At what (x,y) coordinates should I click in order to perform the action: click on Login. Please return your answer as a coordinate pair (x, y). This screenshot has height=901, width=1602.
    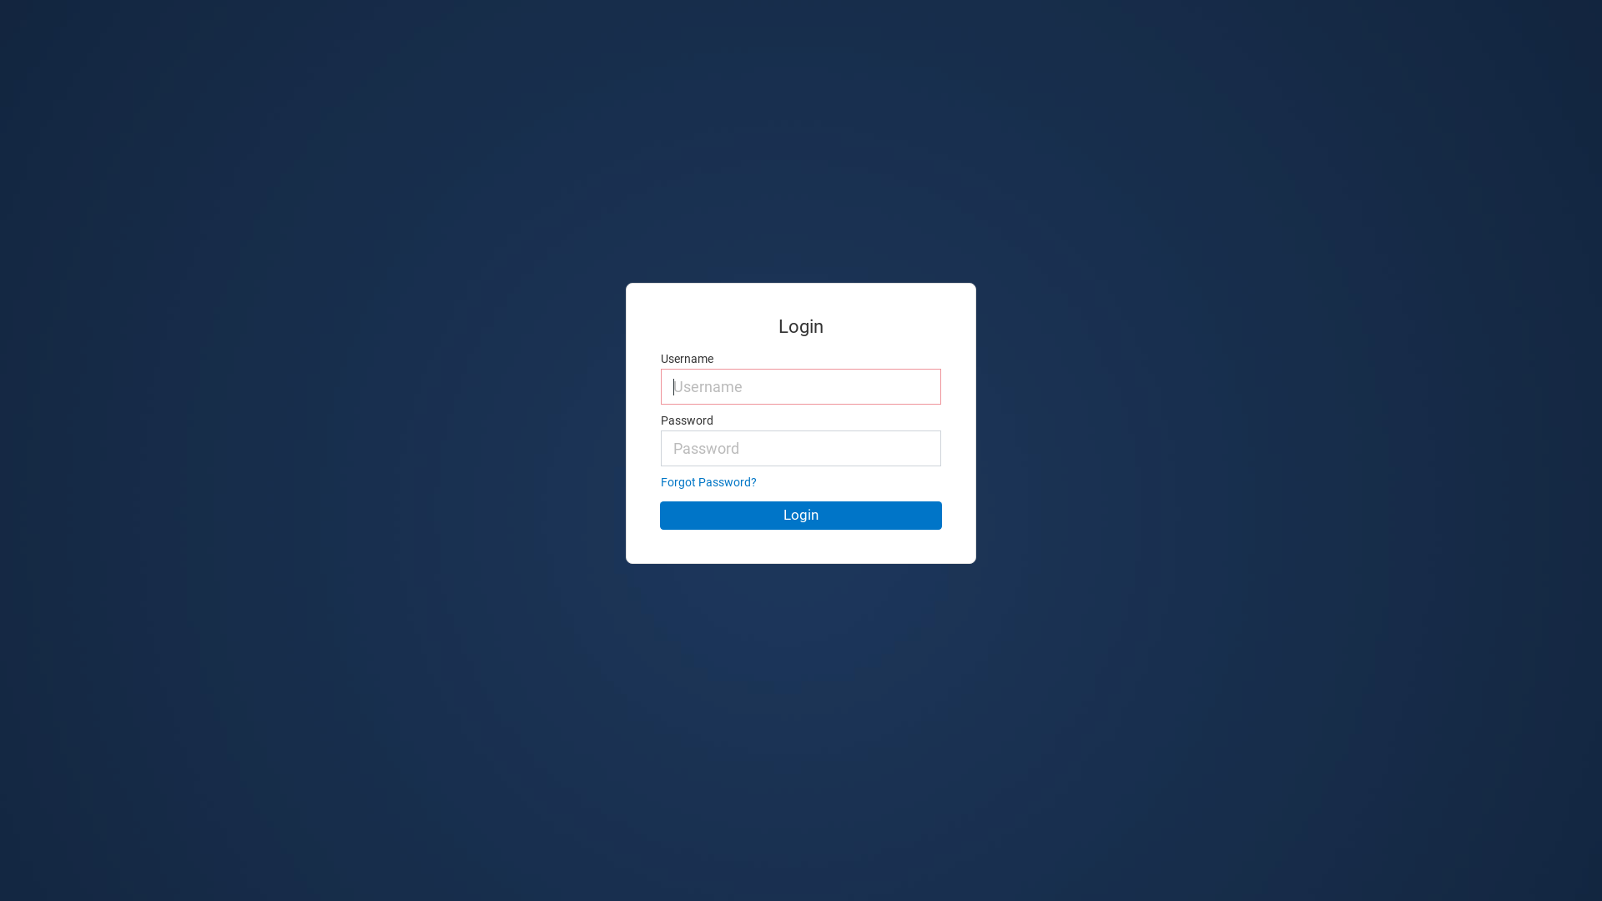
    Looking at the image, I should click on (801, 516).